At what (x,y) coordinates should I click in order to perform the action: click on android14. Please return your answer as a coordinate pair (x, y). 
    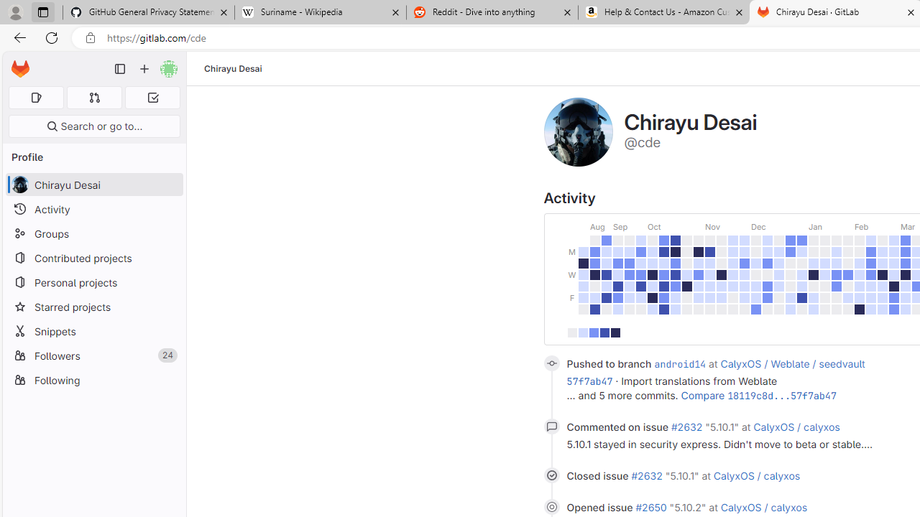
    Looking at the image, I should click on (680, 364).